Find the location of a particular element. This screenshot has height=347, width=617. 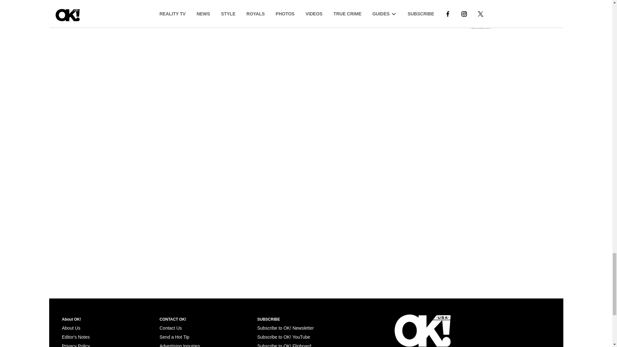

Editor's Notes is located at coordinates (76, 337).